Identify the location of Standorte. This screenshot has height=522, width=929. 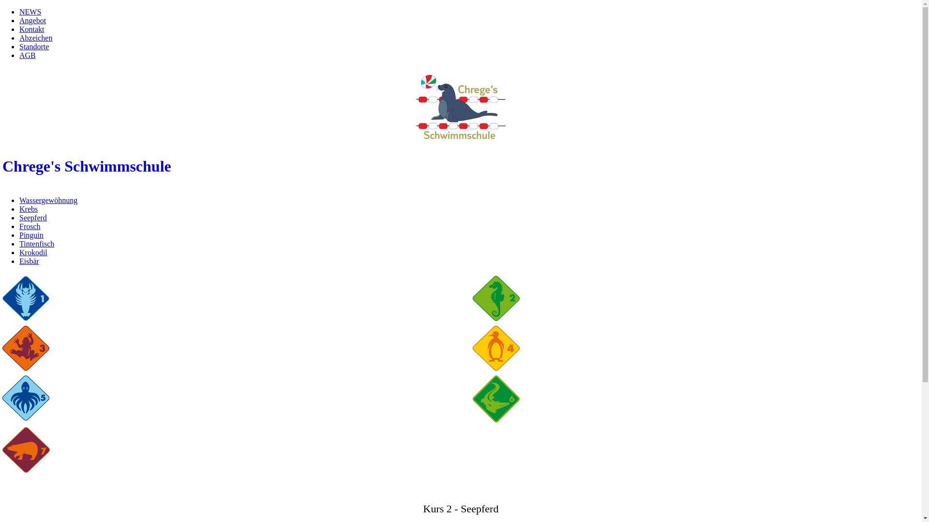
(34, 46).